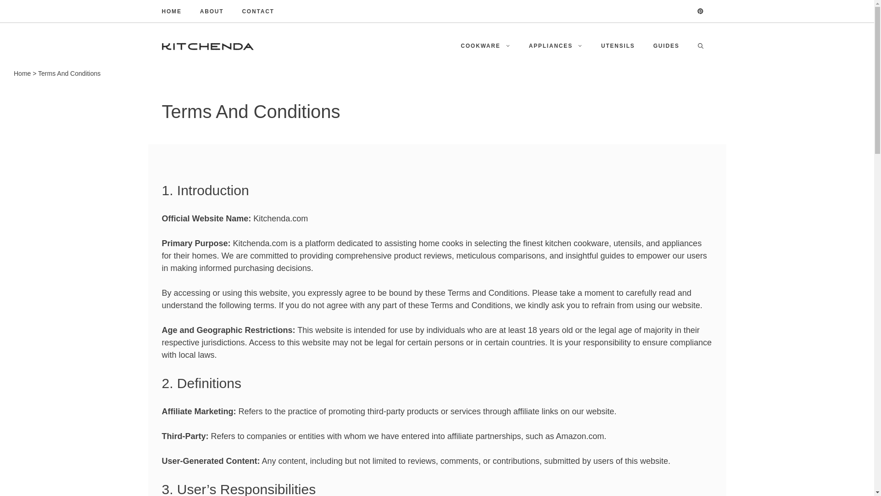 The height and width of the screenshot is (496, 881). I want to click on COOKWARE, so click(485, 46).